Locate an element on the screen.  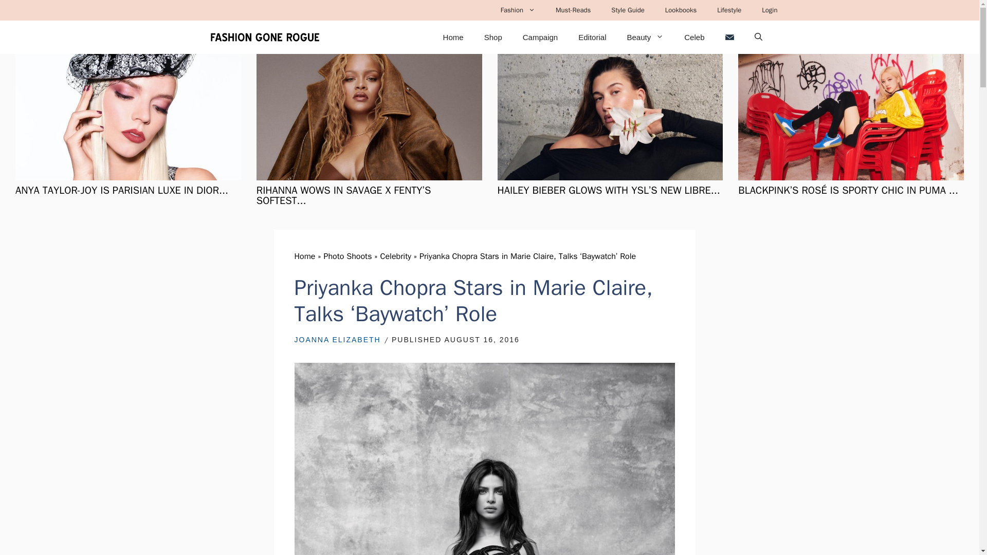
Celebrity is located at coordinates (396, 256).